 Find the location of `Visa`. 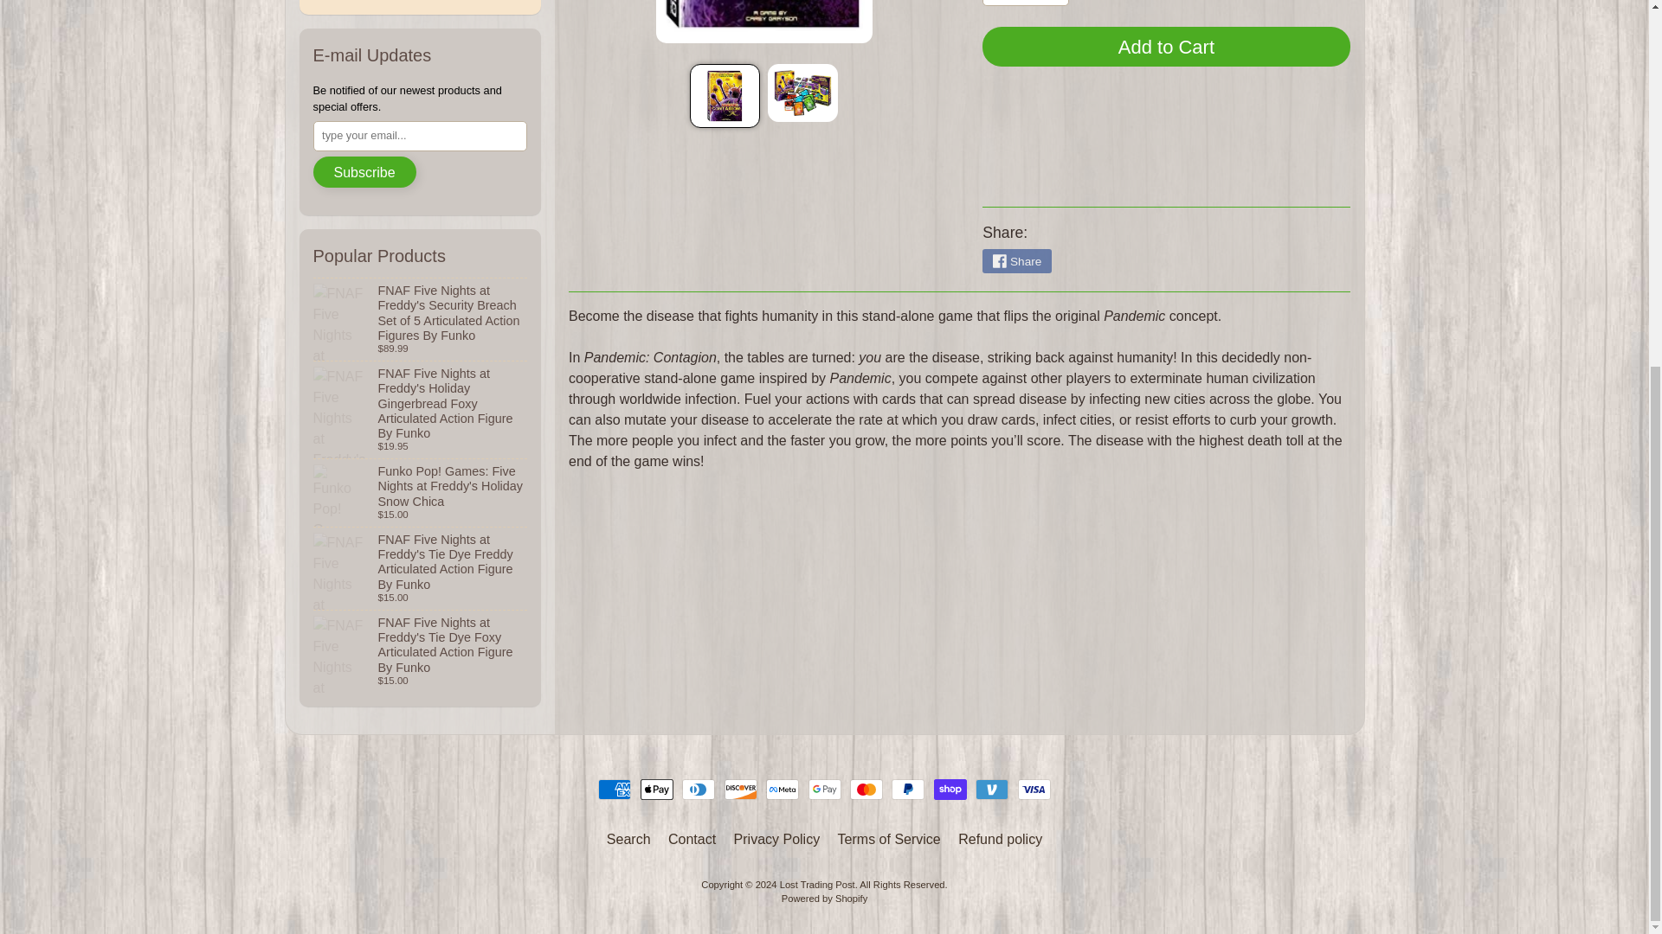

Visa is located at coordinates (1034, 789).